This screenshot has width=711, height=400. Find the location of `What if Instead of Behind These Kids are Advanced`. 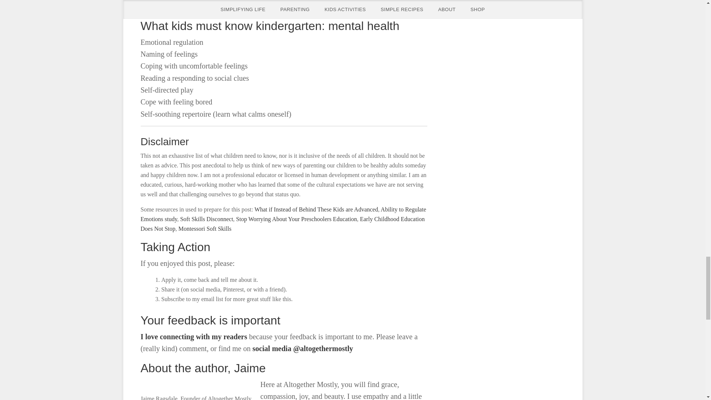

What if Instead of Behind These Kids are Advanced is located at coordinates (316, 209).